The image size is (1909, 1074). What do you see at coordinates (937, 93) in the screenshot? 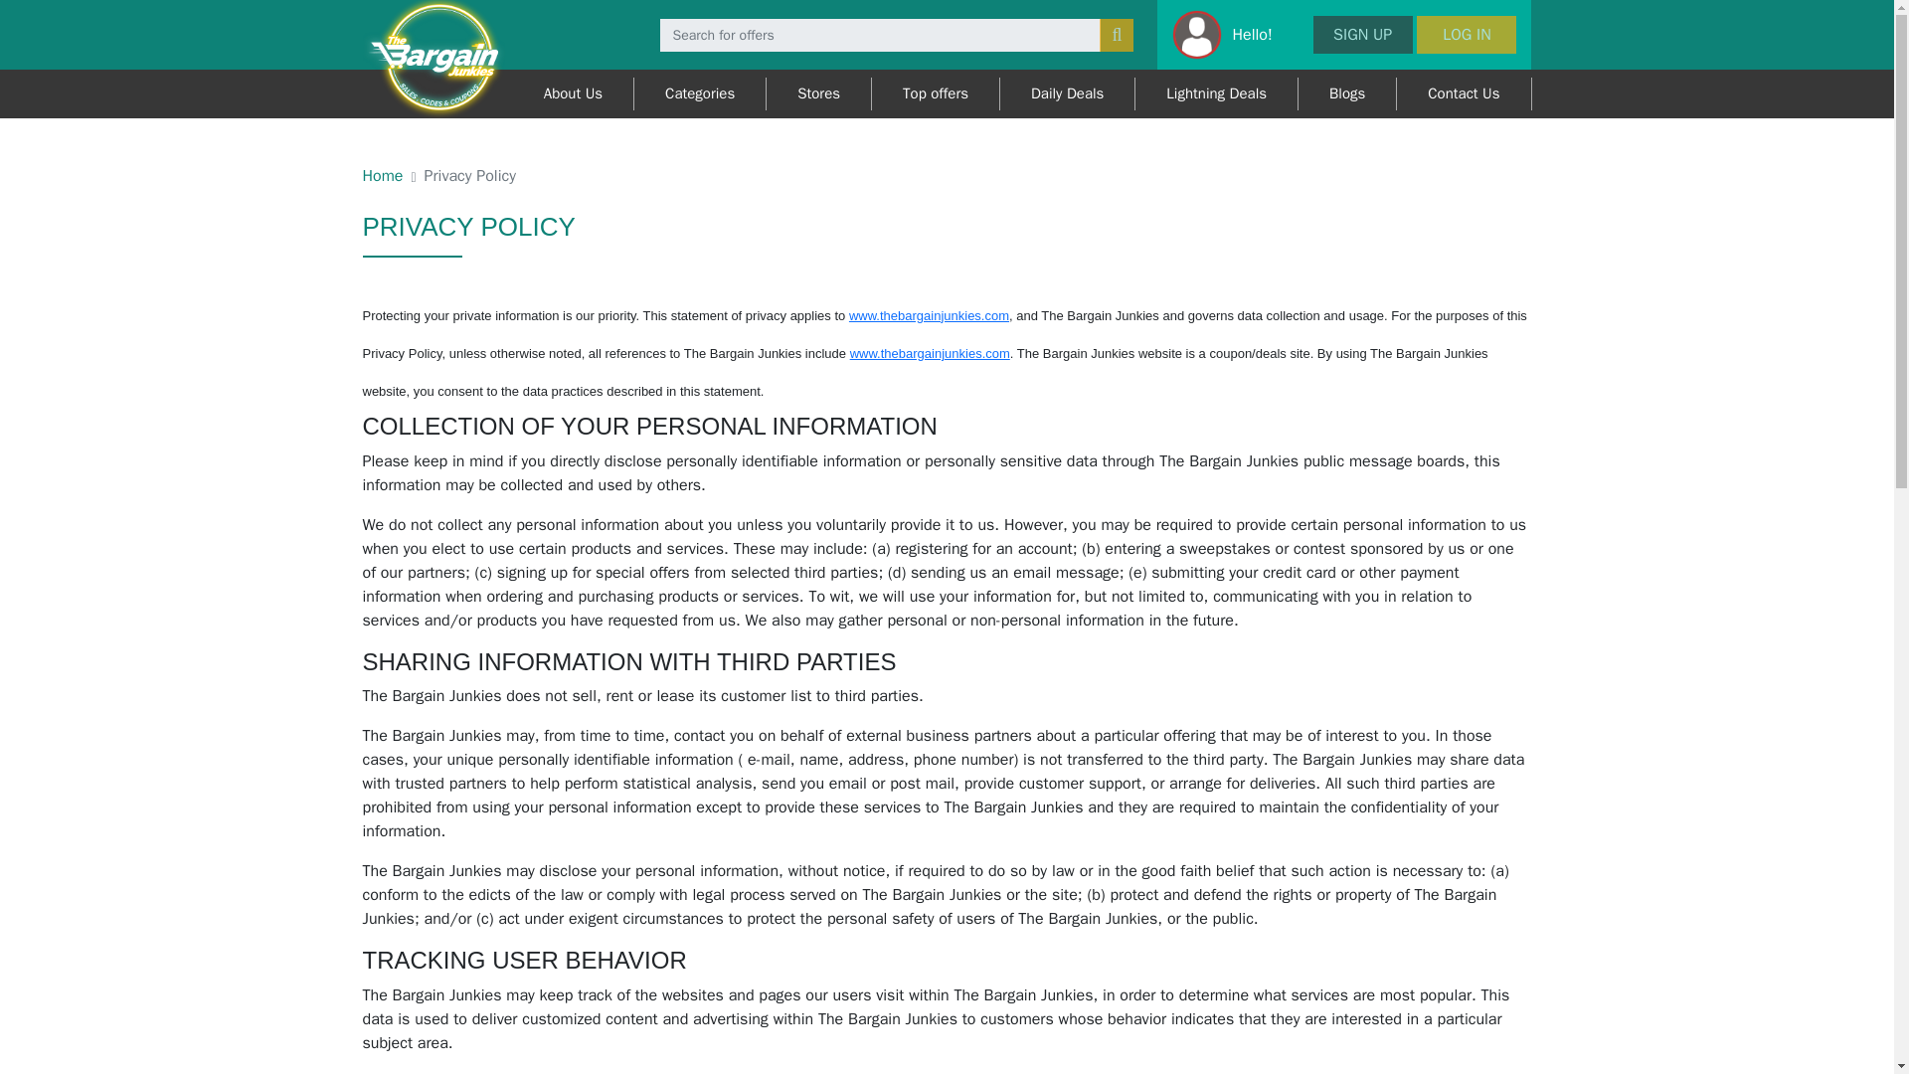
I see `Top offers` at bounding box center [937, 93].